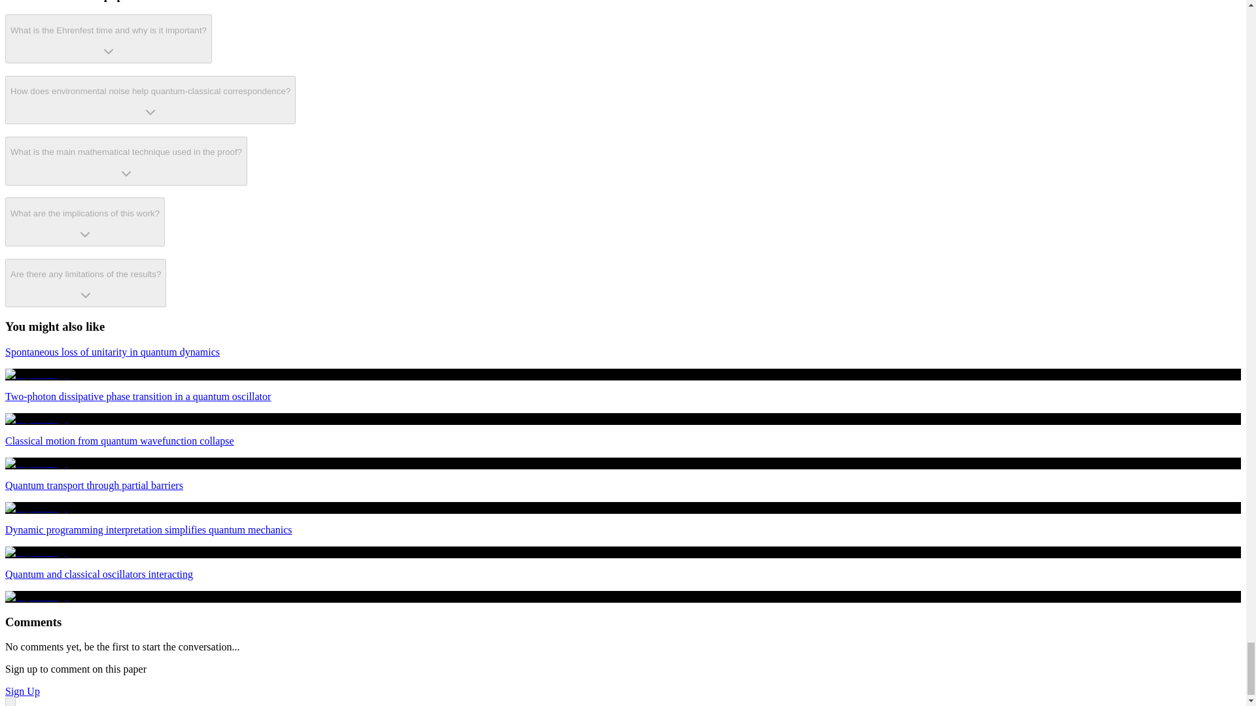 This screenshot has height=706, width=1256. What do you see at coordinates (85, 283) in the screenshot?
I see `Are there any limitations of the results?` at bounding box center [85, 283].